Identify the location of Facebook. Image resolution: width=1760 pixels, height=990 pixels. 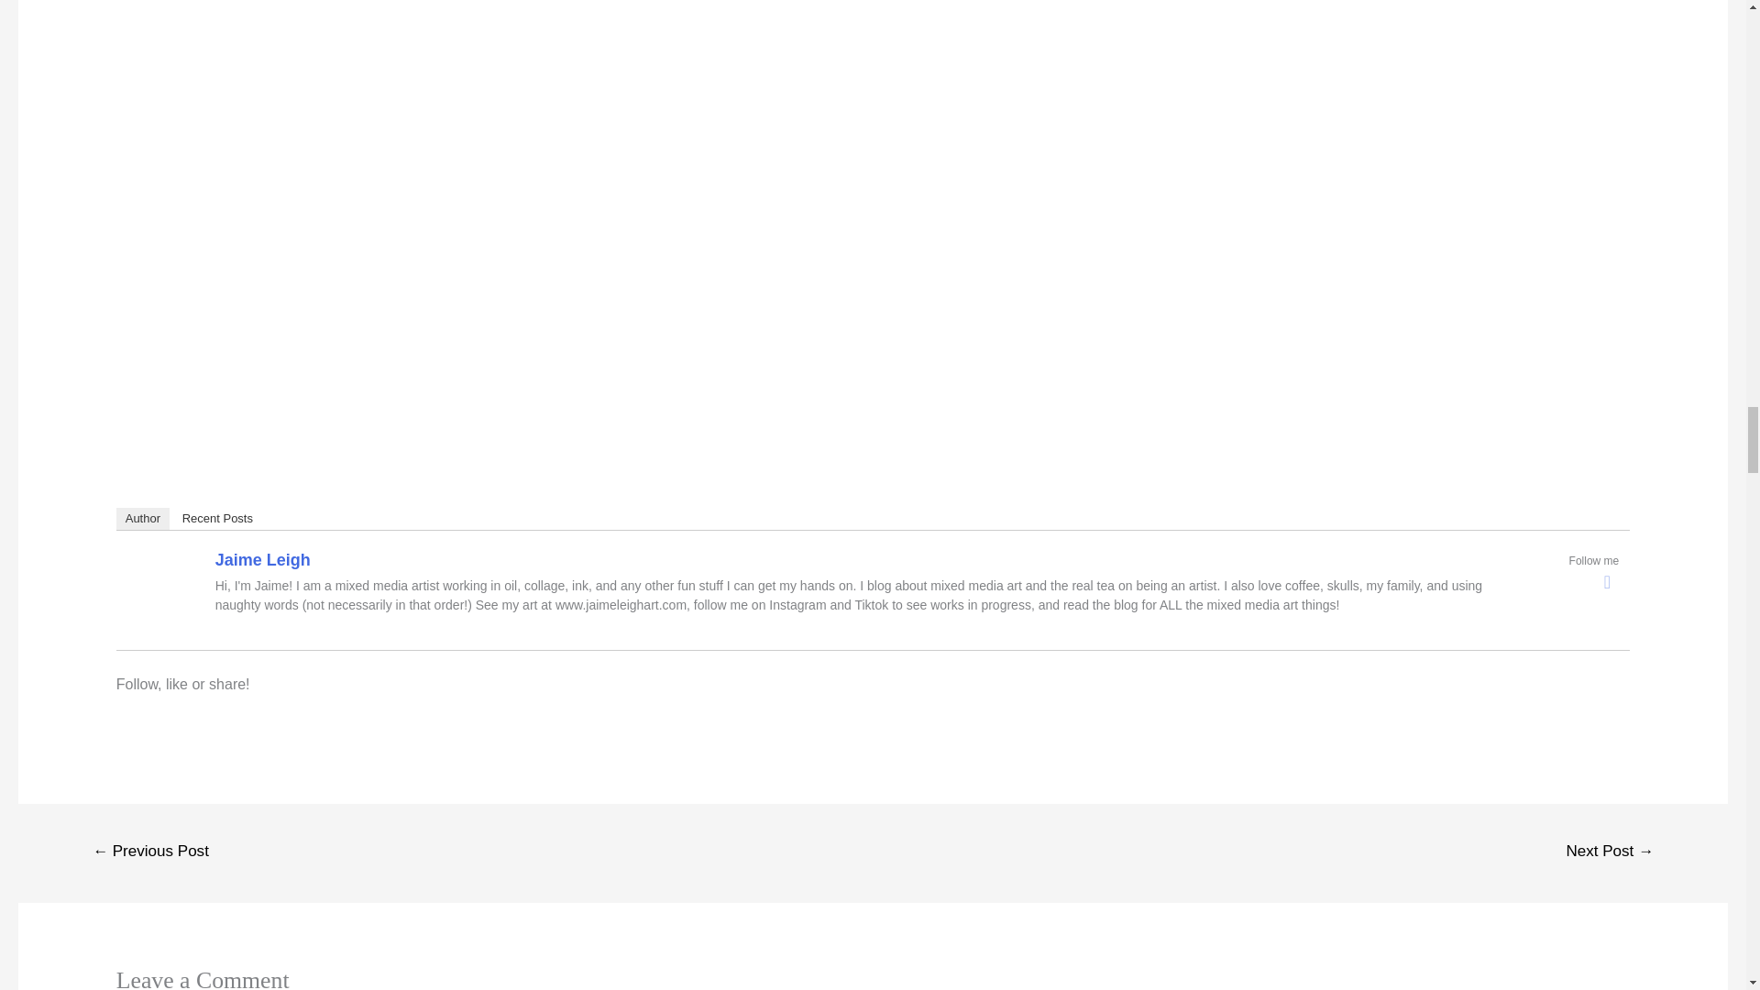
(1606, 581).